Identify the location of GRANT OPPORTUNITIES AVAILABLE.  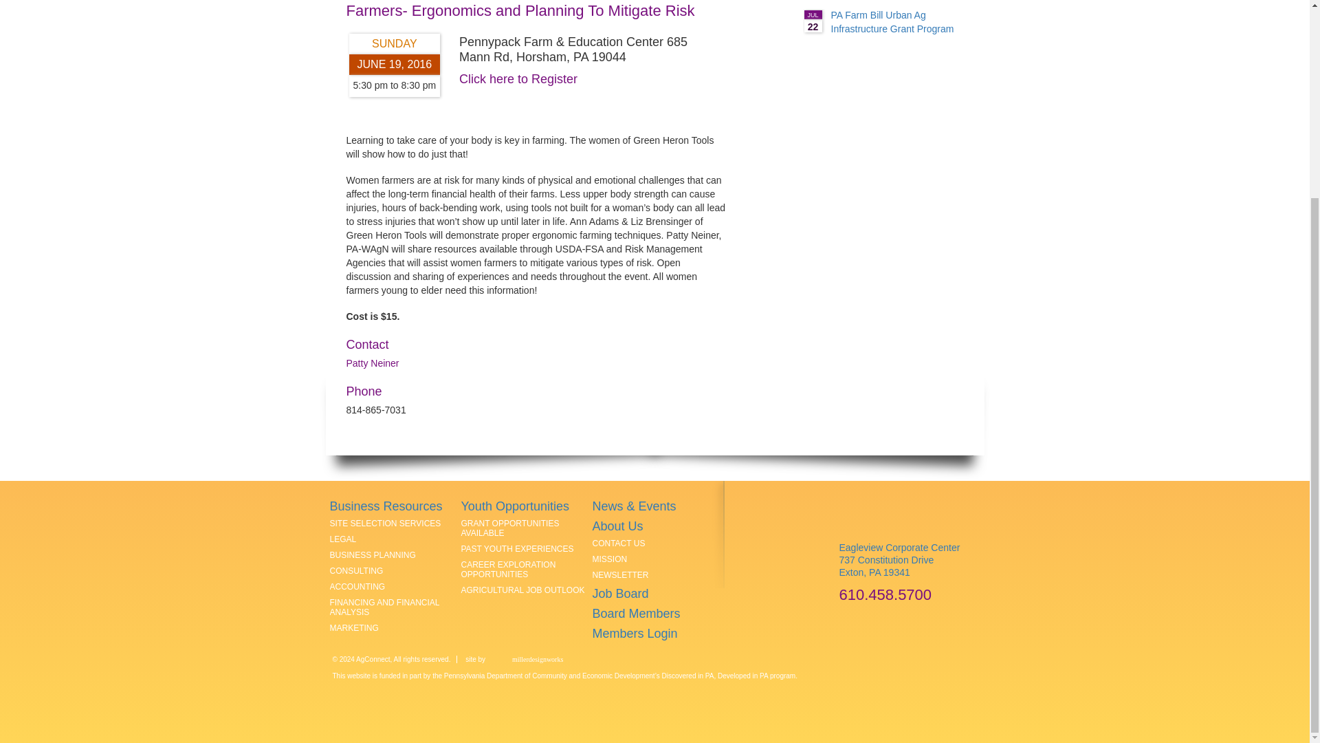
(891, 22).